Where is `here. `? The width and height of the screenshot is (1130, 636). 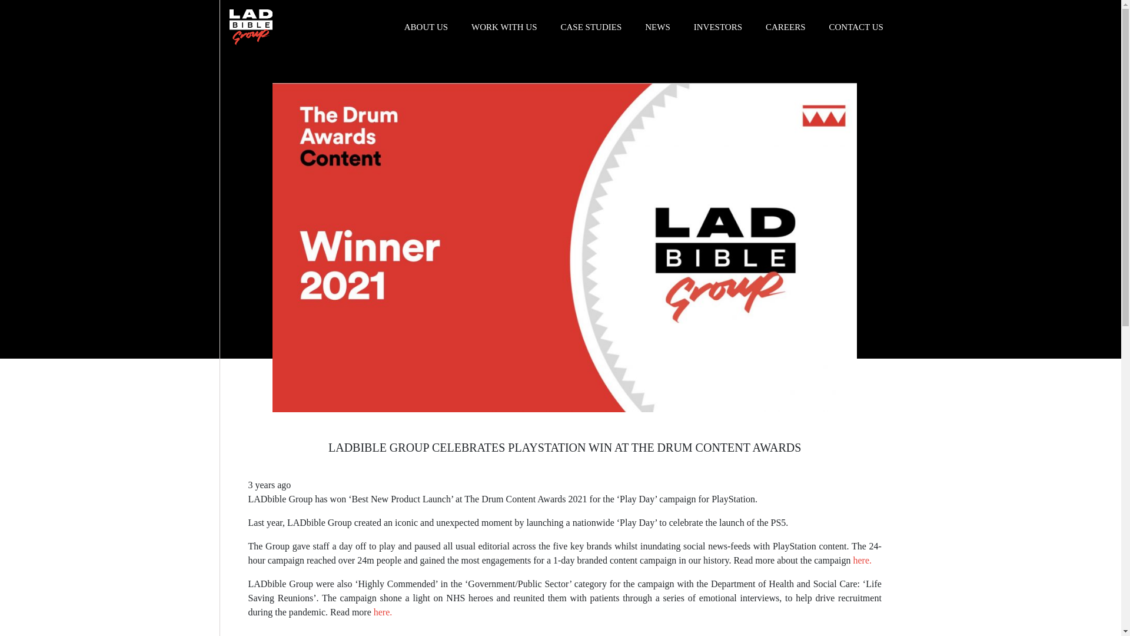 here.  is located at coordinates (384, 612).